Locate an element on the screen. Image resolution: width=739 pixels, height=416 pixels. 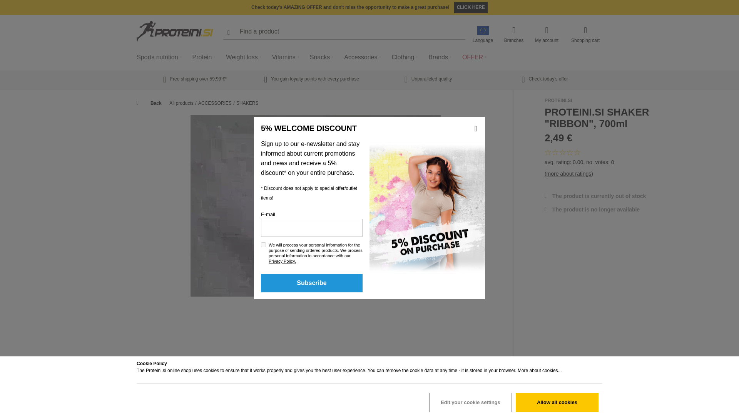
Branches is located at coordinates (513, 35).